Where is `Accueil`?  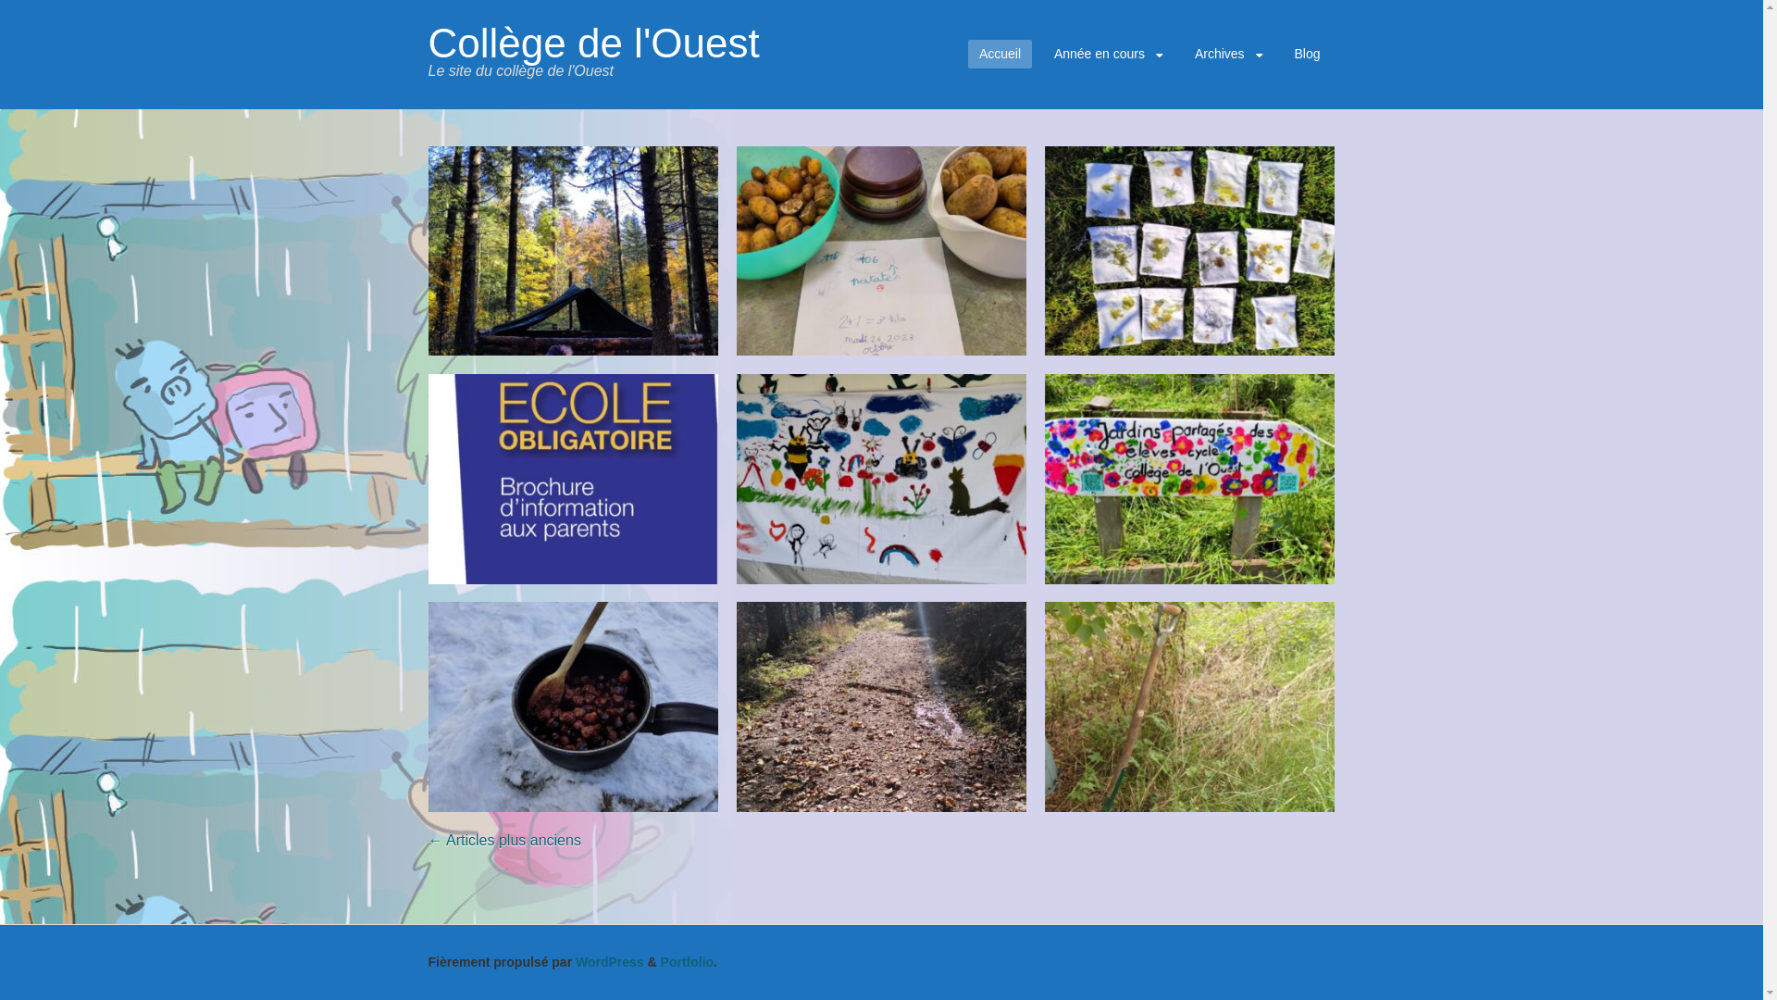 Accueil is located at coordinates (1000, 54).